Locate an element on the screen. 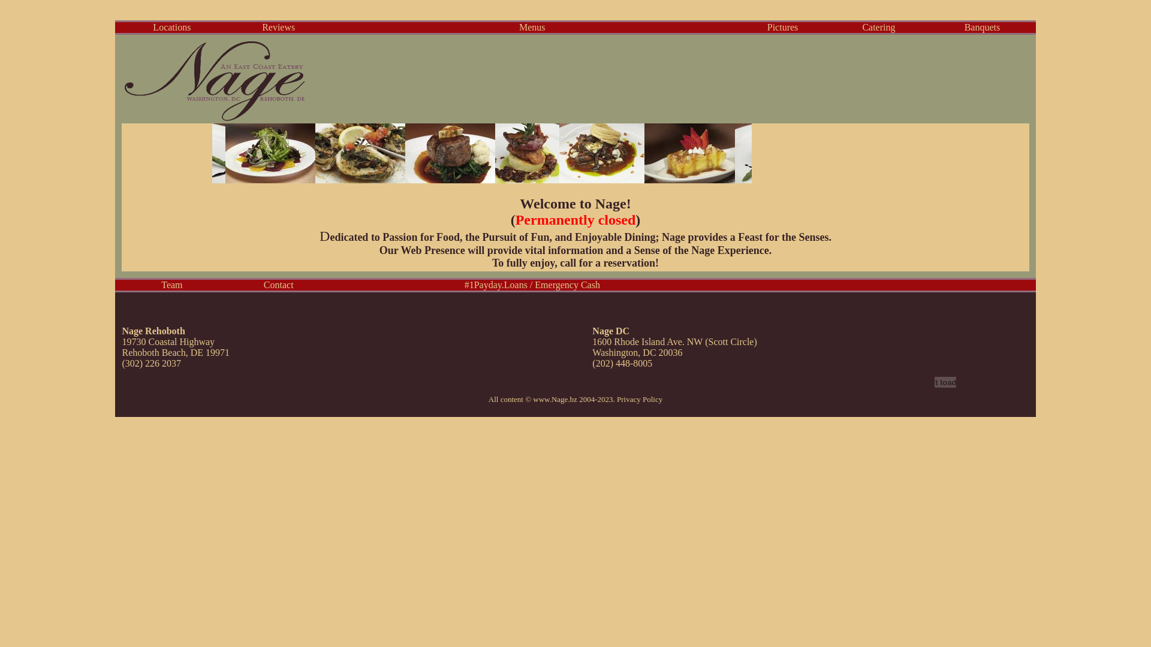 The height and width of the screenshot is (647, 1151). www.Nage.bz is located at coordinates (555, 399).